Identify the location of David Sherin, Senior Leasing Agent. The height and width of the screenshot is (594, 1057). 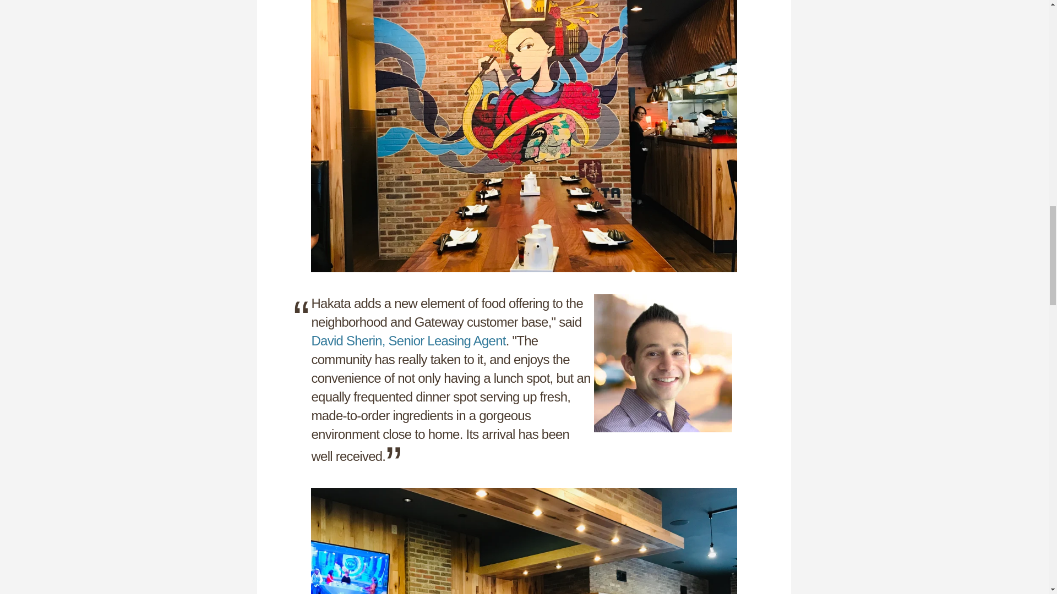
(407, 340).